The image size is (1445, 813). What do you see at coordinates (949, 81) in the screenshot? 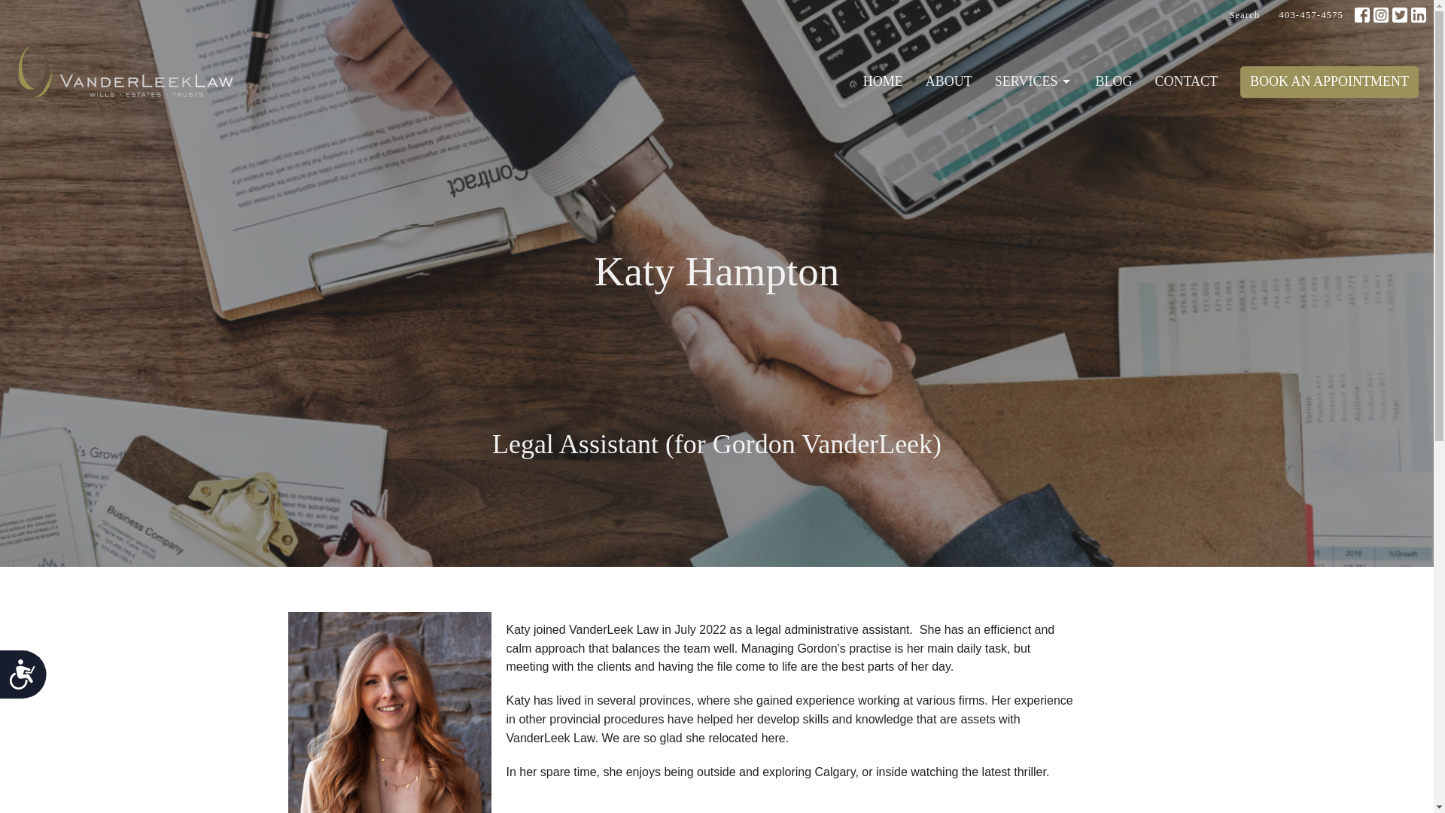
I see `ABOUT` at bounding box center [949, 81].